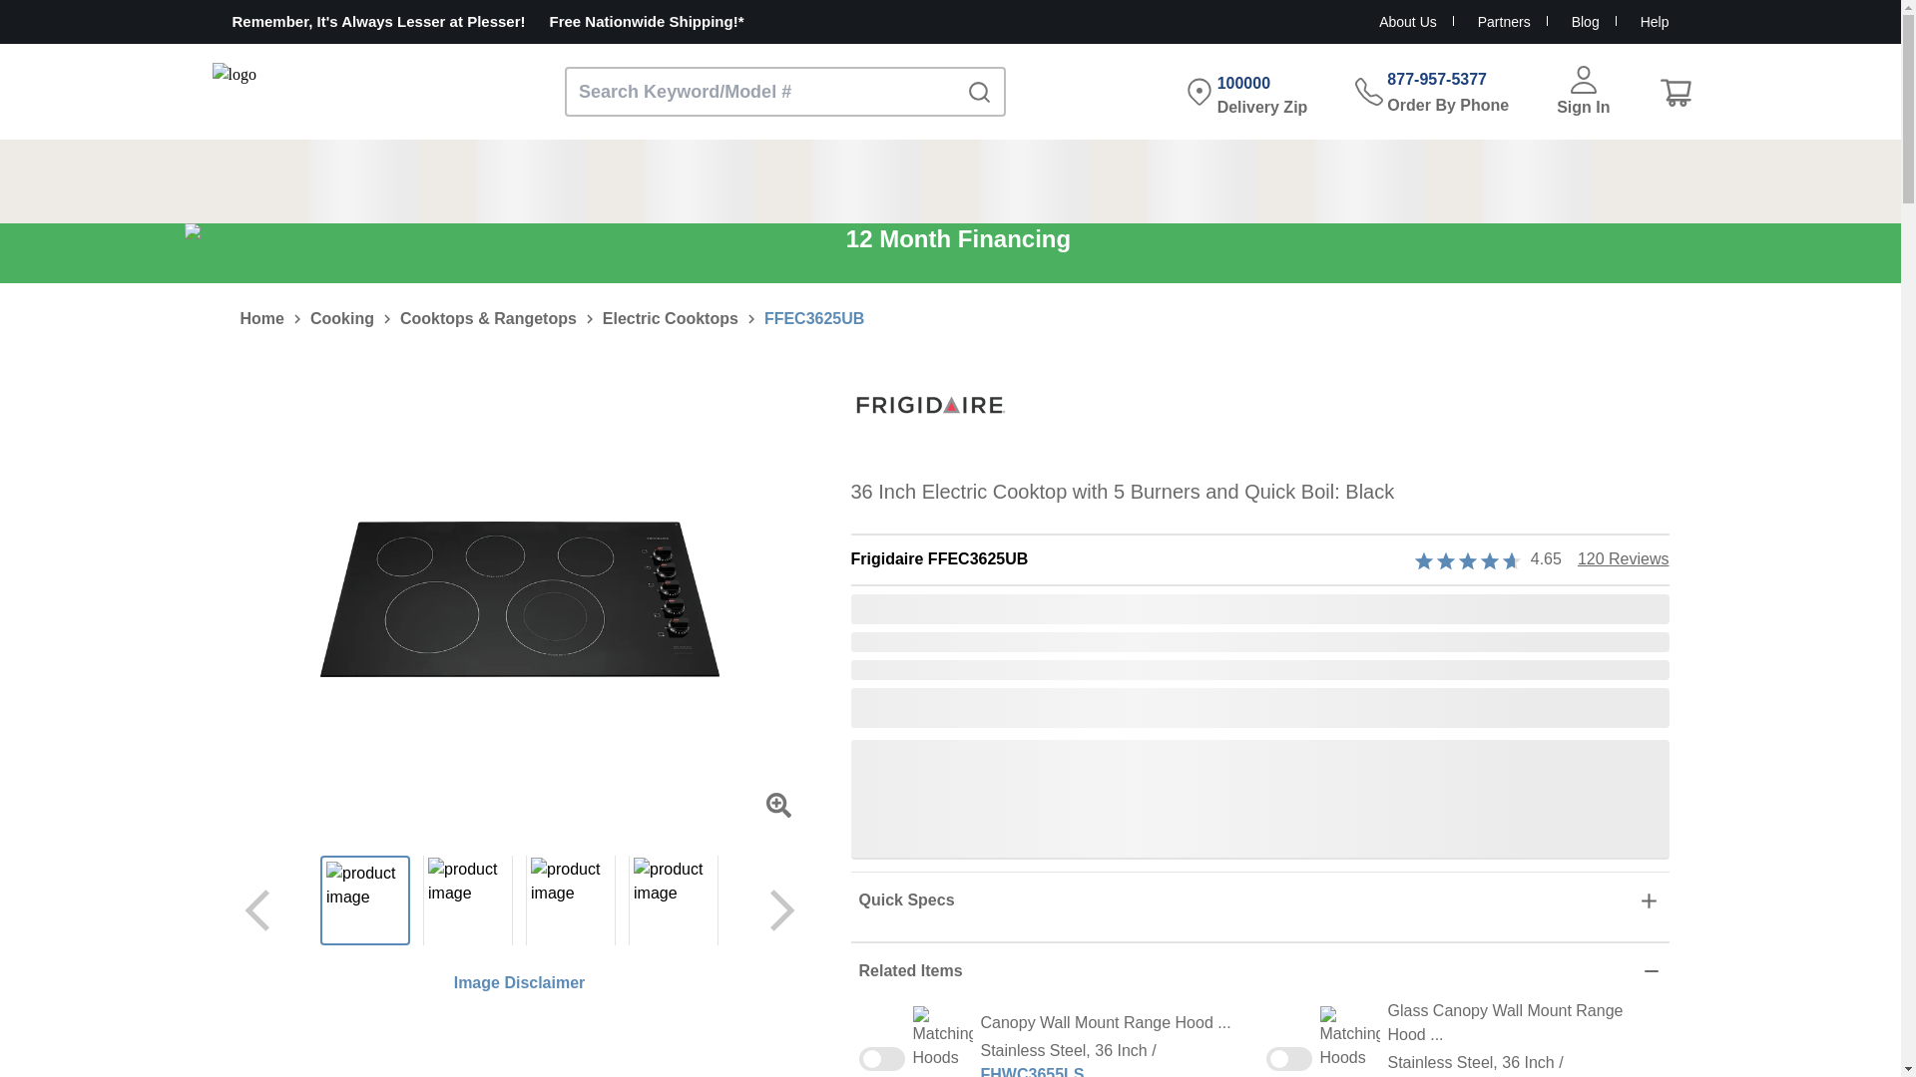  What do you see at coordinates (881, 1058) in the screenshot?
I see `on` at bounding box center [881, 1058].